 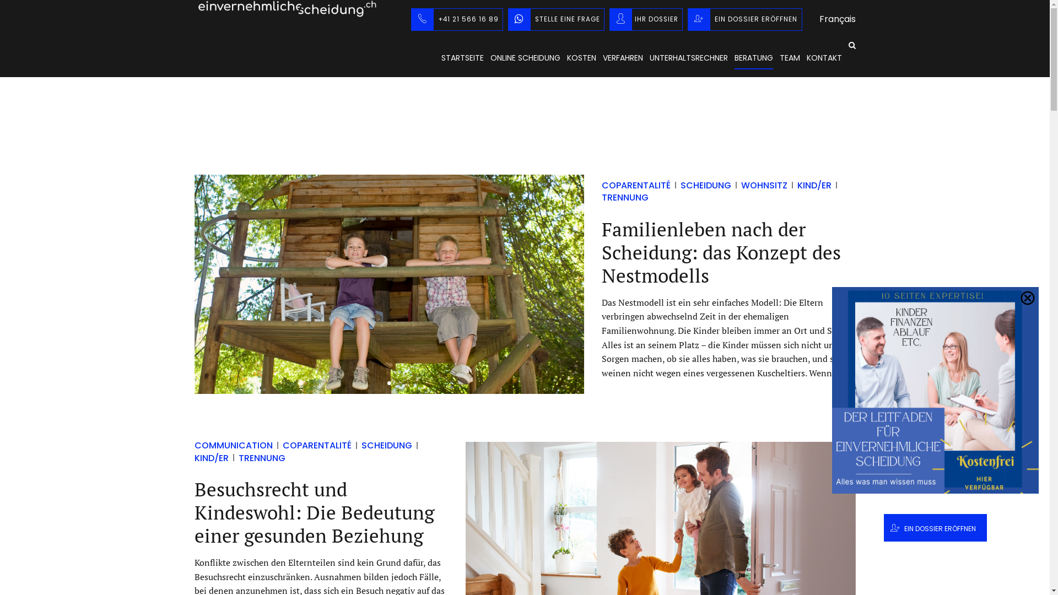 I want to click on KIND/ER, so click(x=309, y=452).